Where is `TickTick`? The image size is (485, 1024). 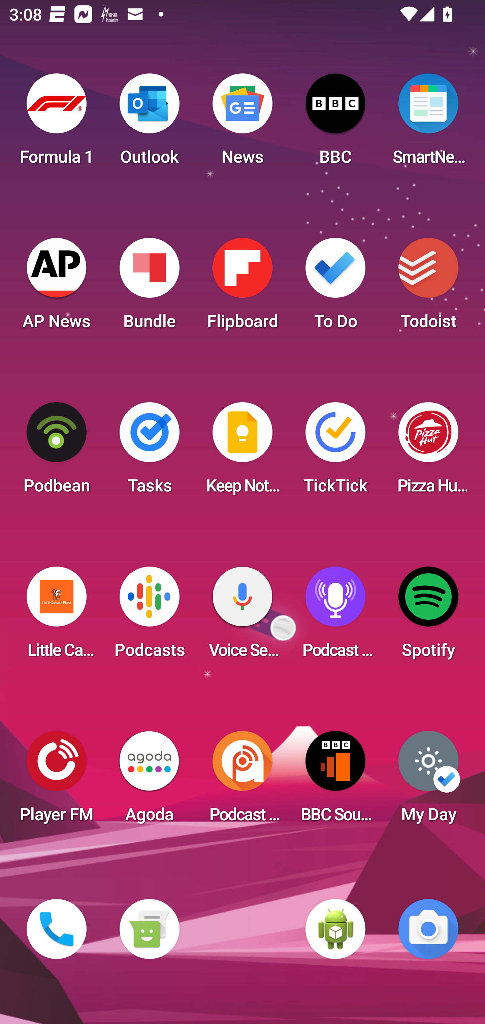 TickTick is located at coordinates (335, 452).